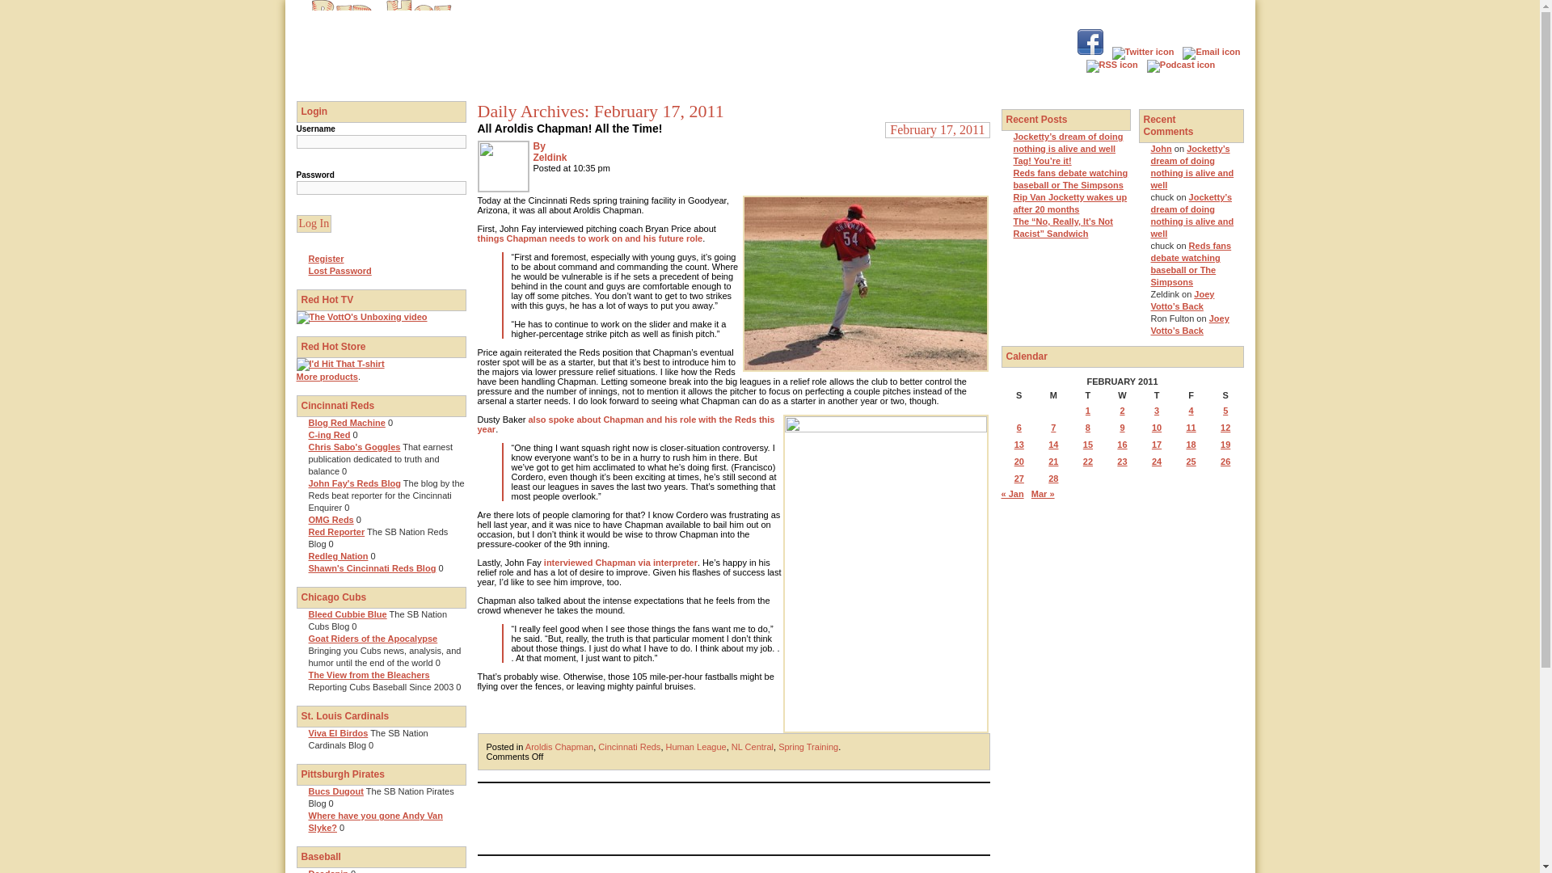 Image resolution: width=1552 pixels, height=873 pixels. I want to click on Contact RHM, so click(1211, 52).